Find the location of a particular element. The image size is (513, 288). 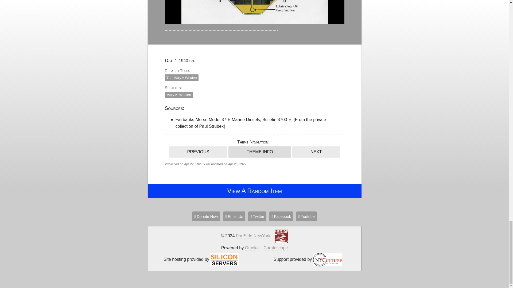

Previous stop on Theme is located at coordinates (198, 152).